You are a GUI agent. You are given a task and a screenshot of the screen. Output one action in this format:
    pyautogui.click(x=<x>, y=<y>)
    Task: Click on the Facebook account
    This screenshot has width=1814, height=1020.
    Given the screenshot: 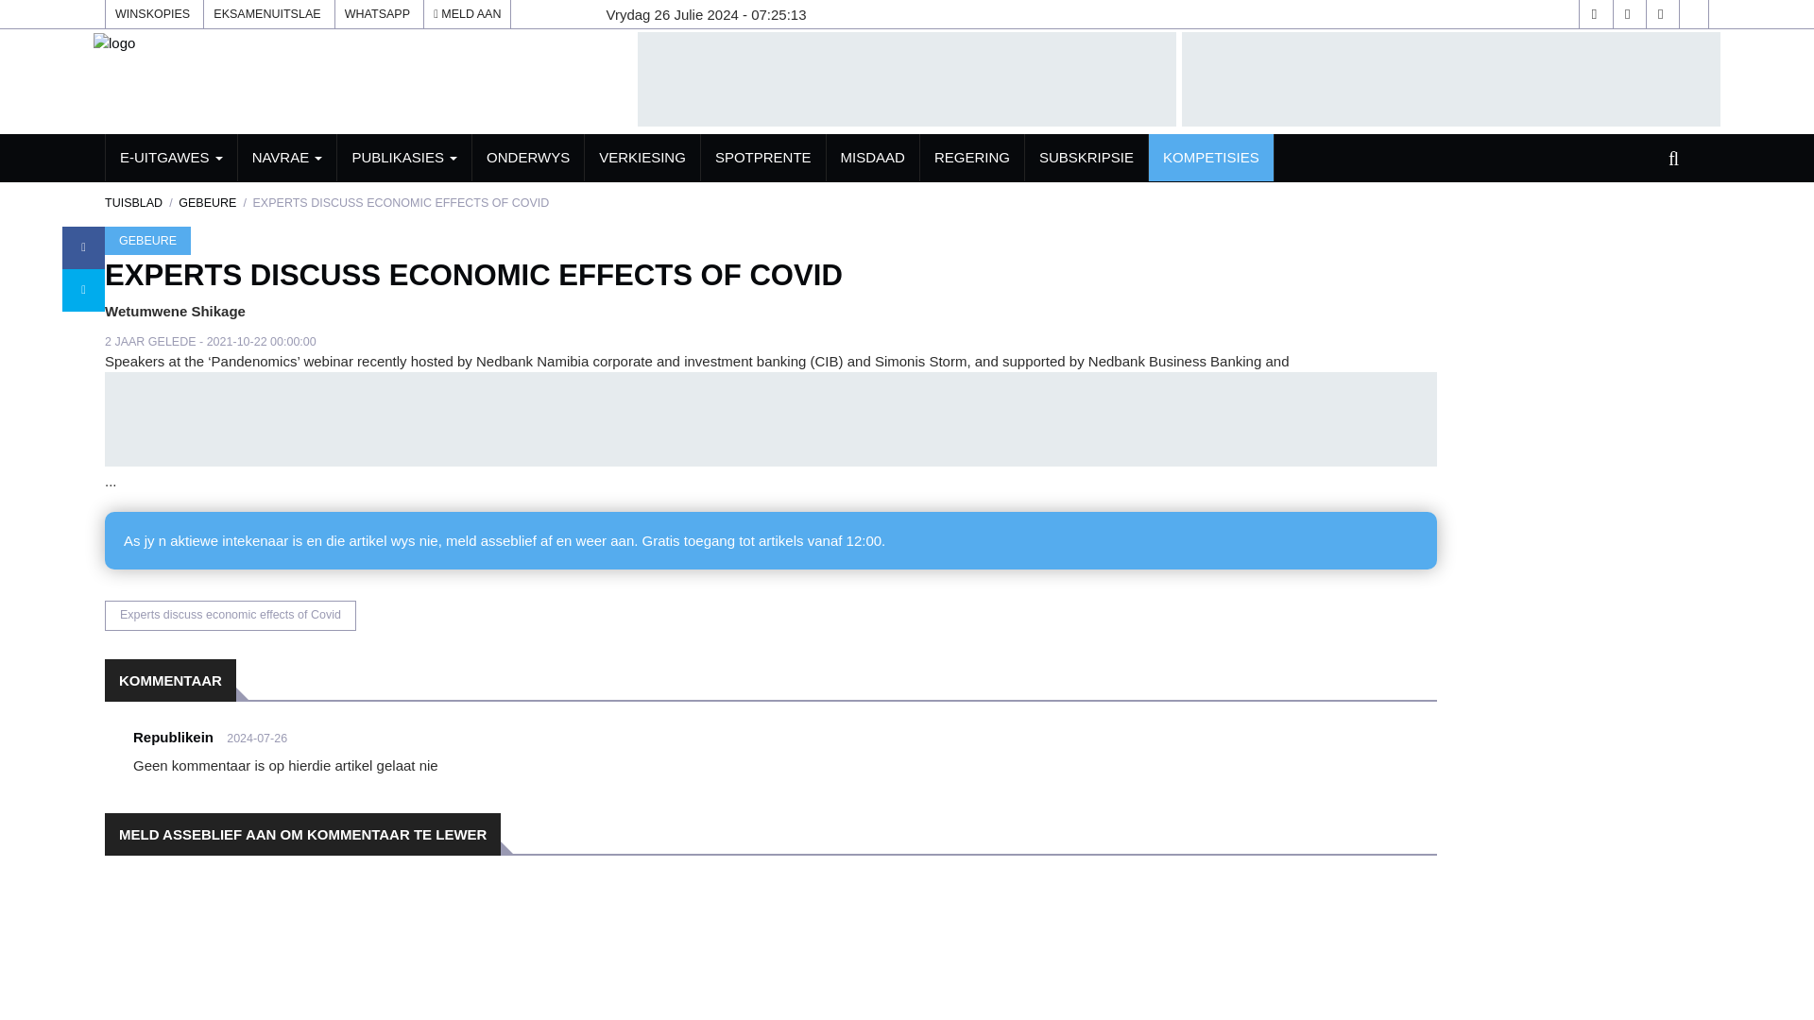 What is the action you would take?
    pyautogui.click(x=1593, y=14)
    